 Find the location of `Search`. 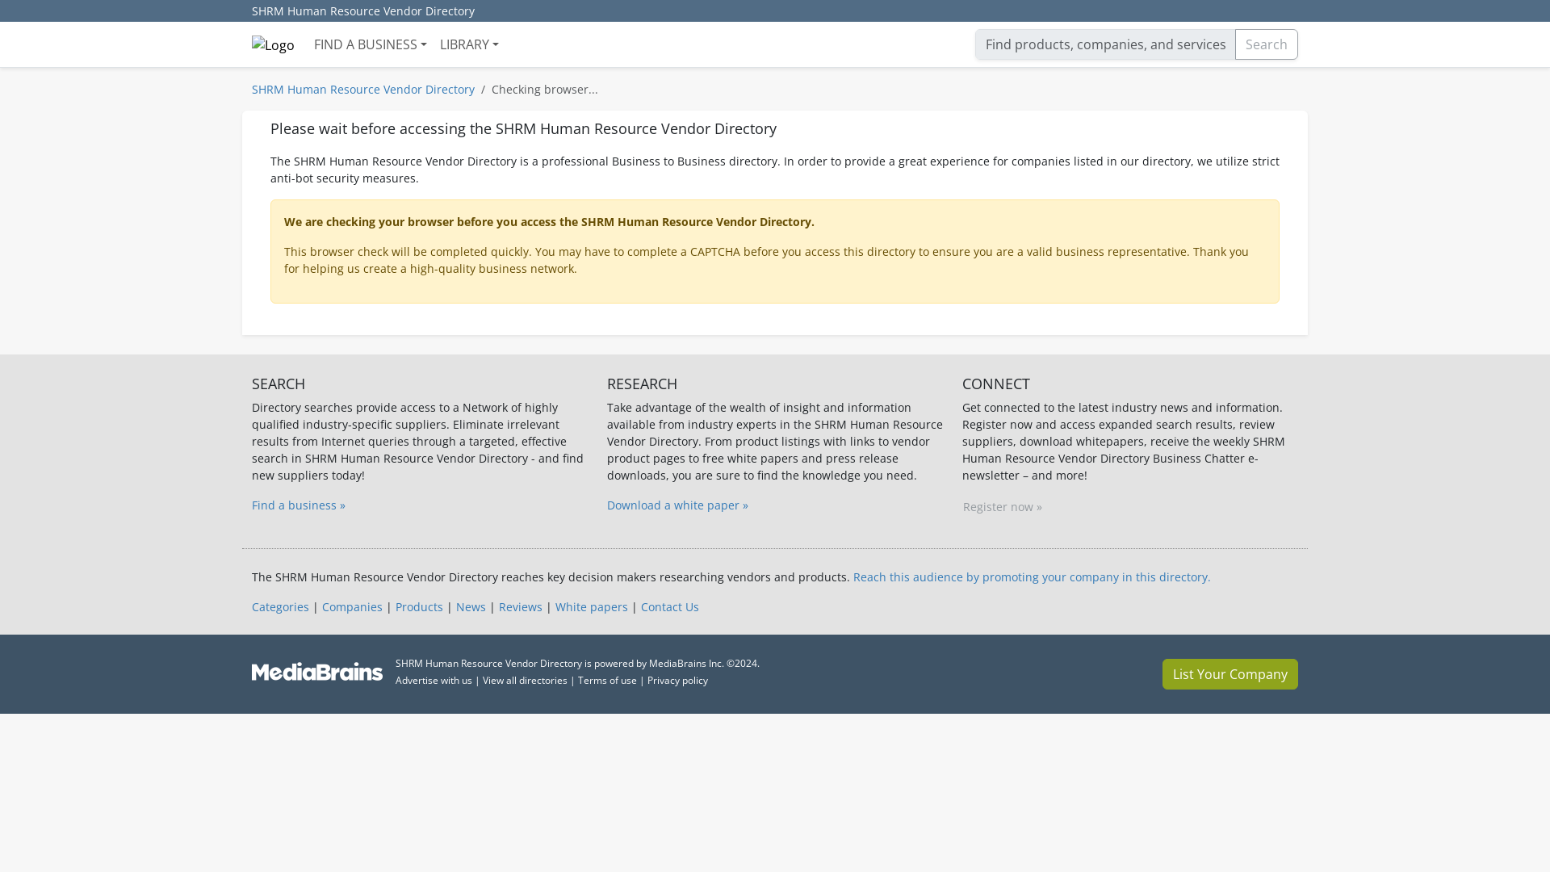

Search is located at coordinates (1267, 44).